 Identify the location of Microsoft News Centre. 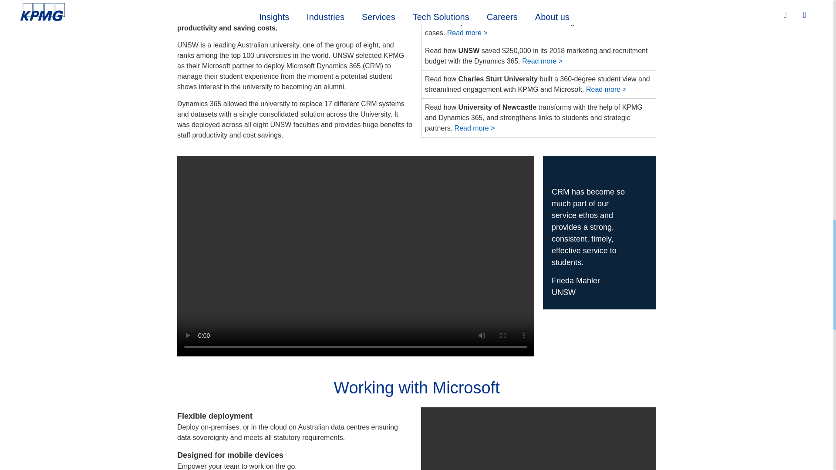
(475, 128).